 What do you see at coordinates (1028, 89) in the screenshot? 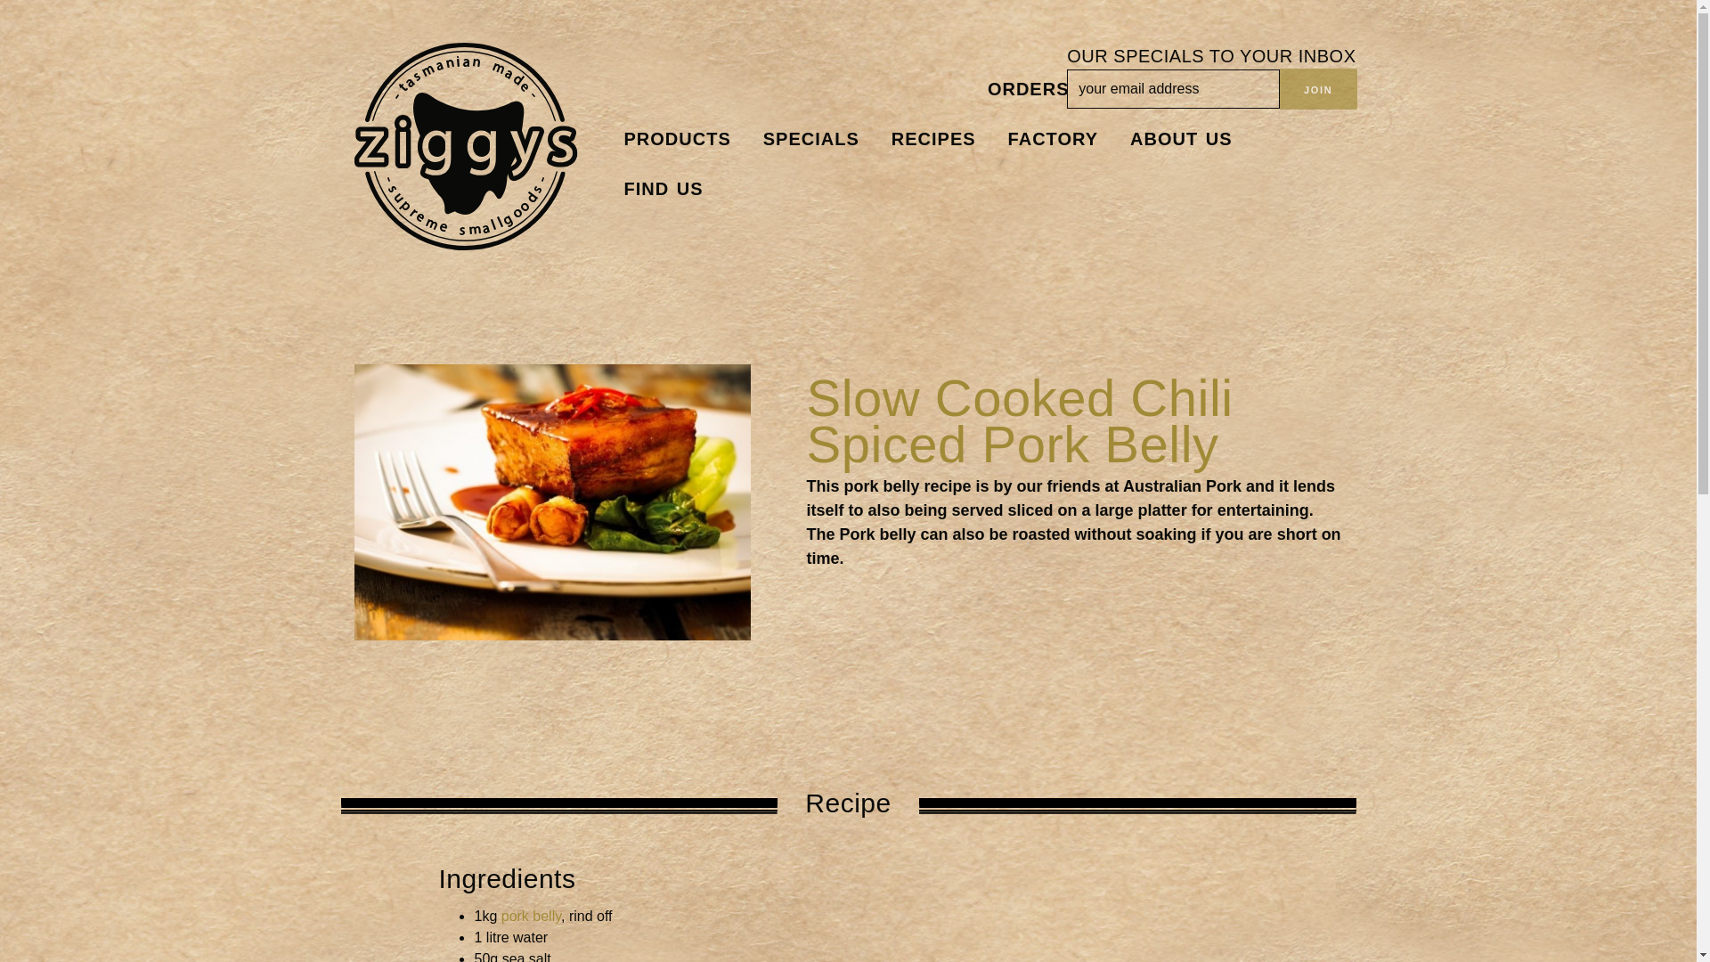
I see `ORDERS` at bounding box center [1028, 89].